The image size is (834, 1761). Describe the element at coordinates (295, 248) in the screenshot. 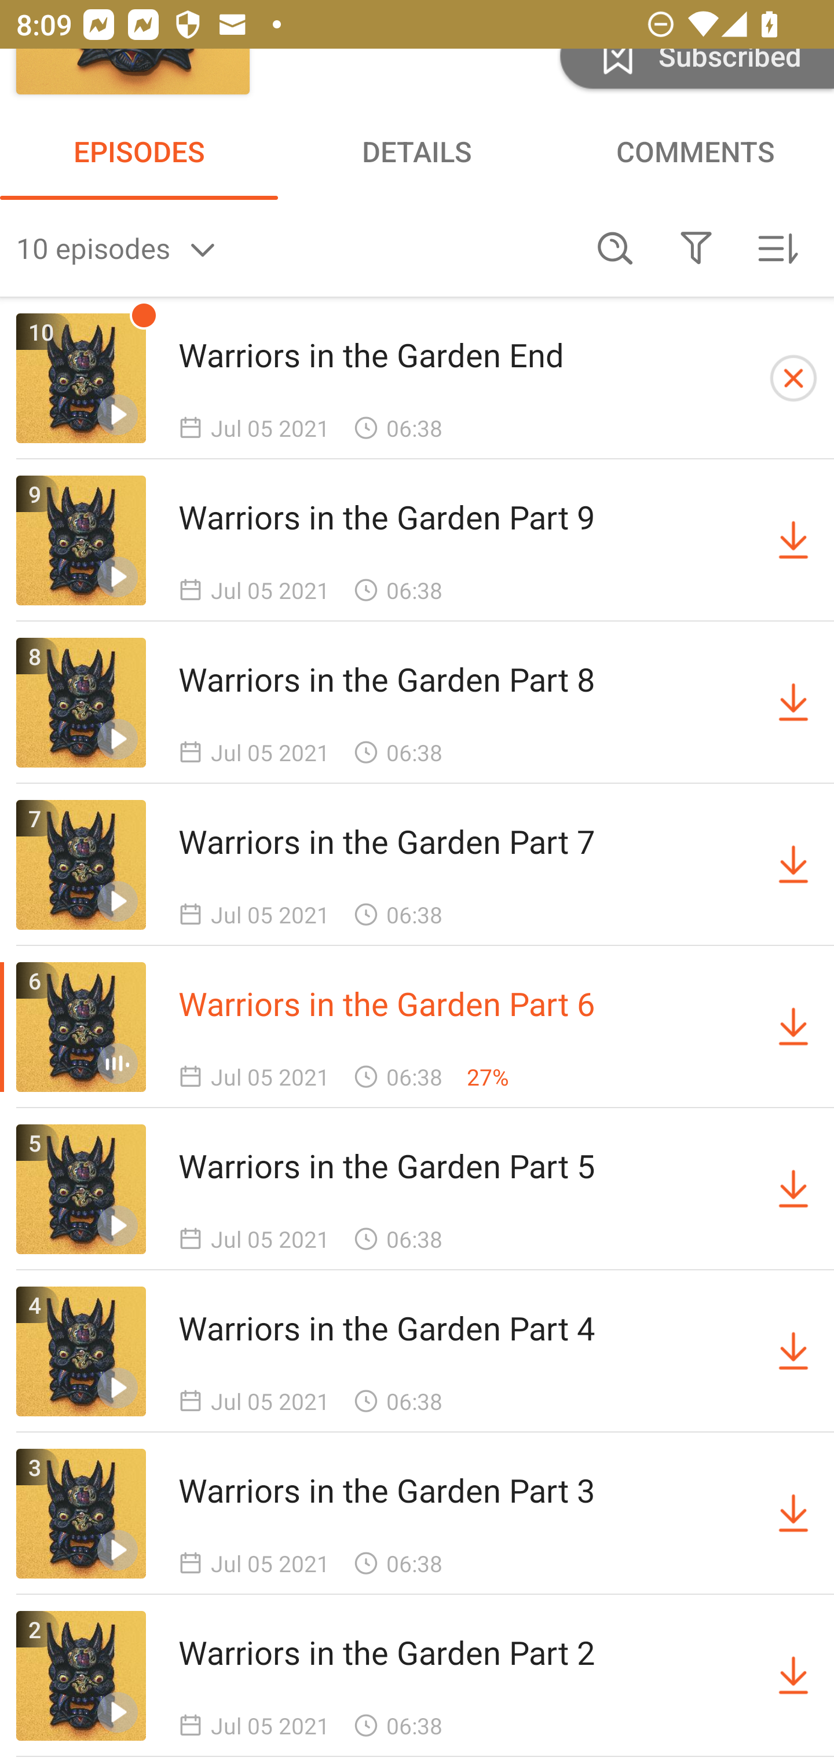

I see `10 episodes ` at that location.